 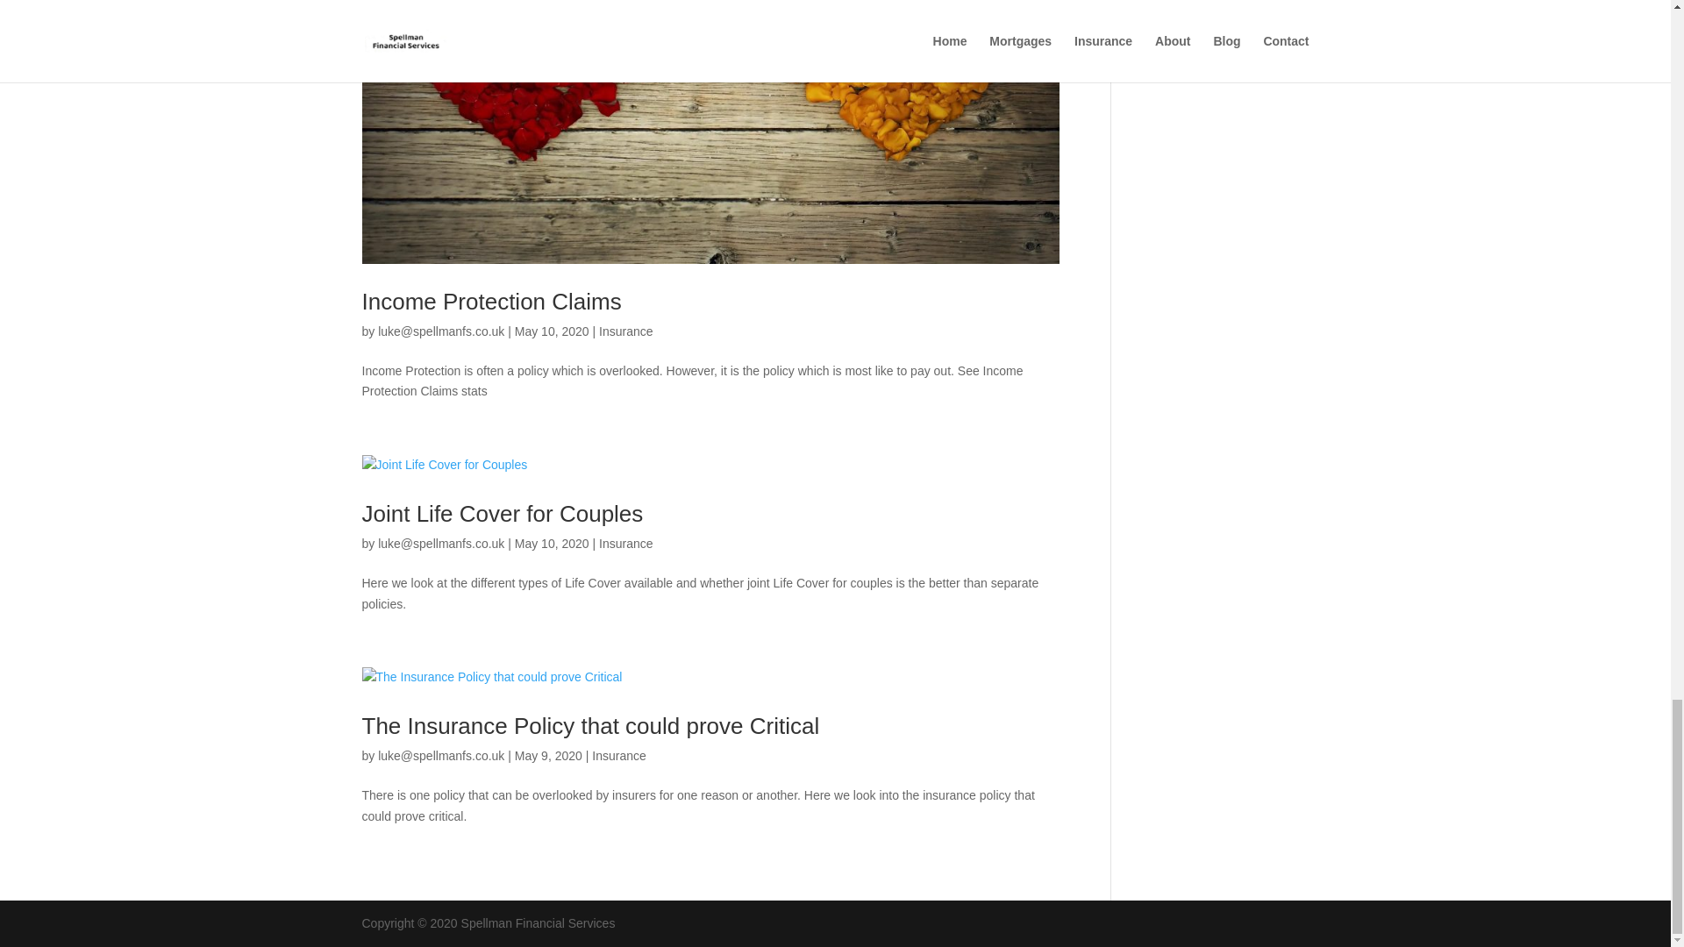 I want to click on Insurance, so click(x=626, y=544).